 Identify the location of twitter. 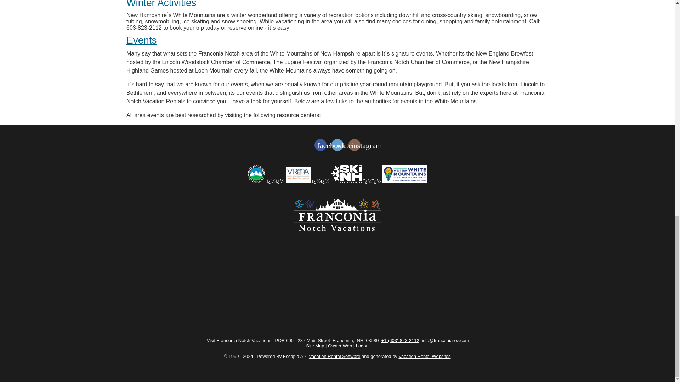
(337, 145).